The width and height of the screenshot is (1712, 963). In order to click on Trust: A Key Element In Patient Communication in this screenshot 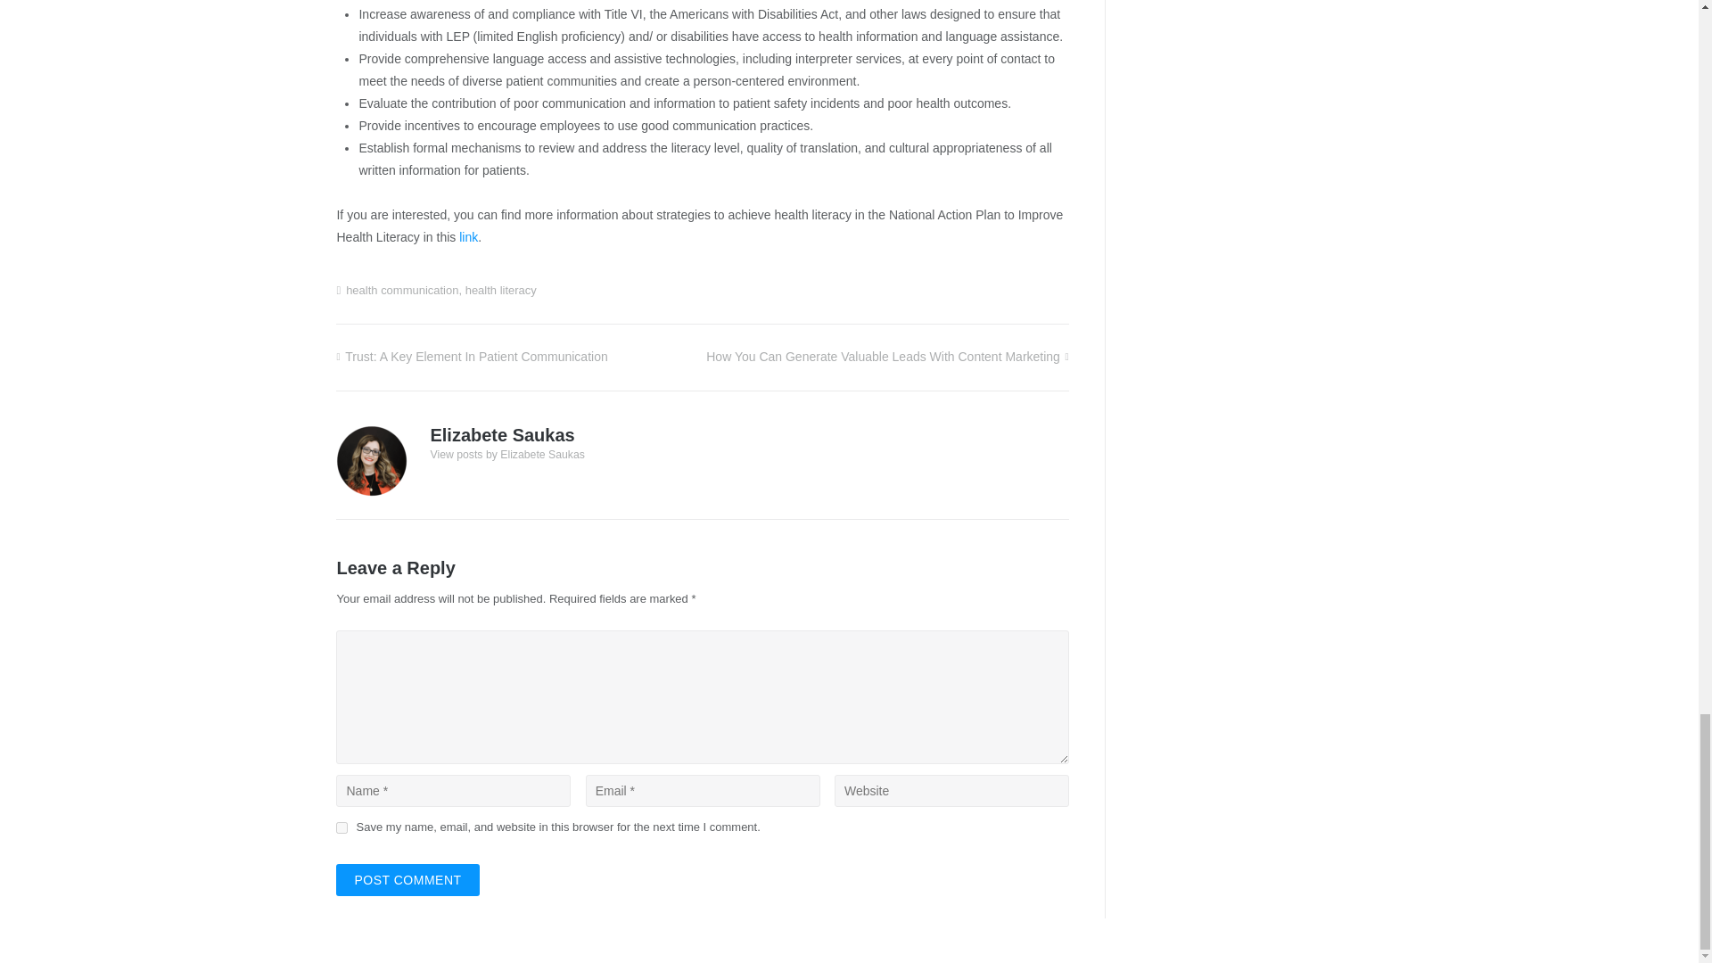, I will do `click(471, 357)`.